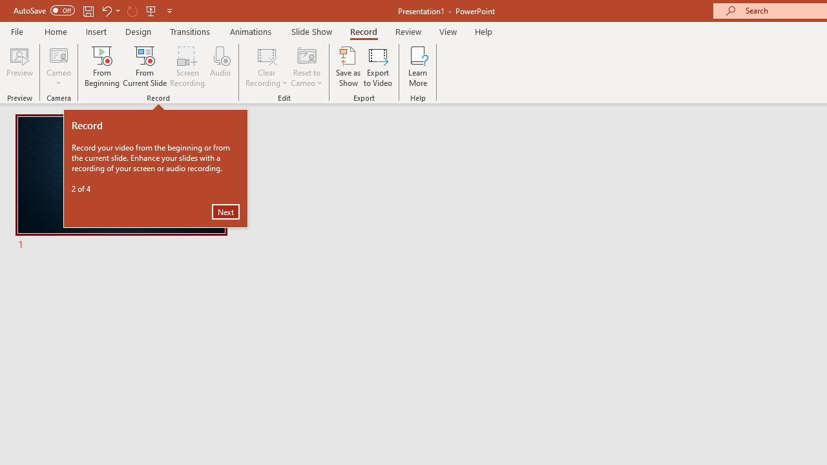 This screenshot has height=465, width=827. What do you see at coordinates (306, 66) in the screenshot?
I see `Reset to Cameo` at bounding box center [306, 66].